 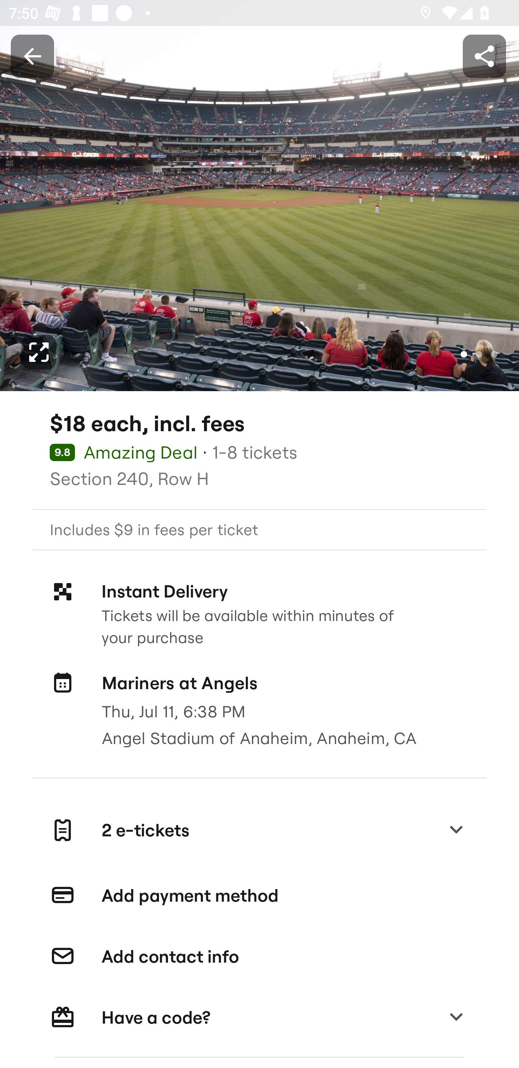 What do you see at coordinates (259, 956) in the screenshot?
I see `Add contact info` at bounding box center [259, 956].